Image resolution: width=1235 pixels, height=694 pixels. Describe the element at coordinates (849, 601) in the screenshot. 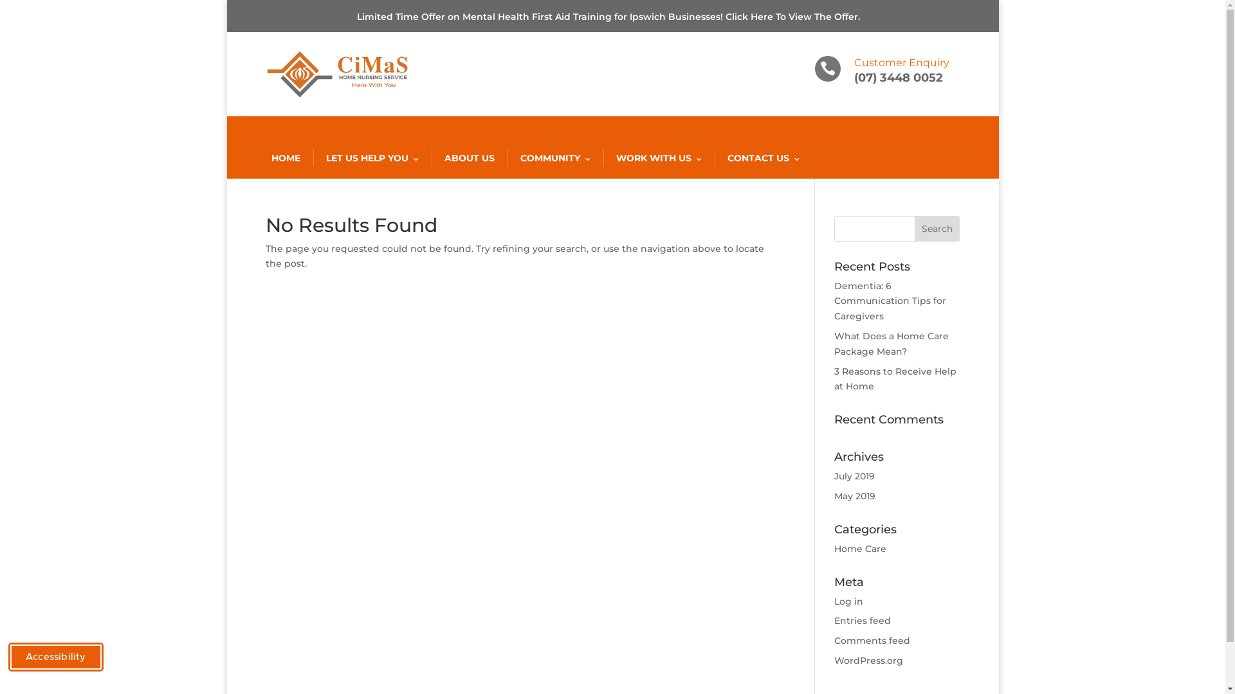

I see `Log in` at that location.